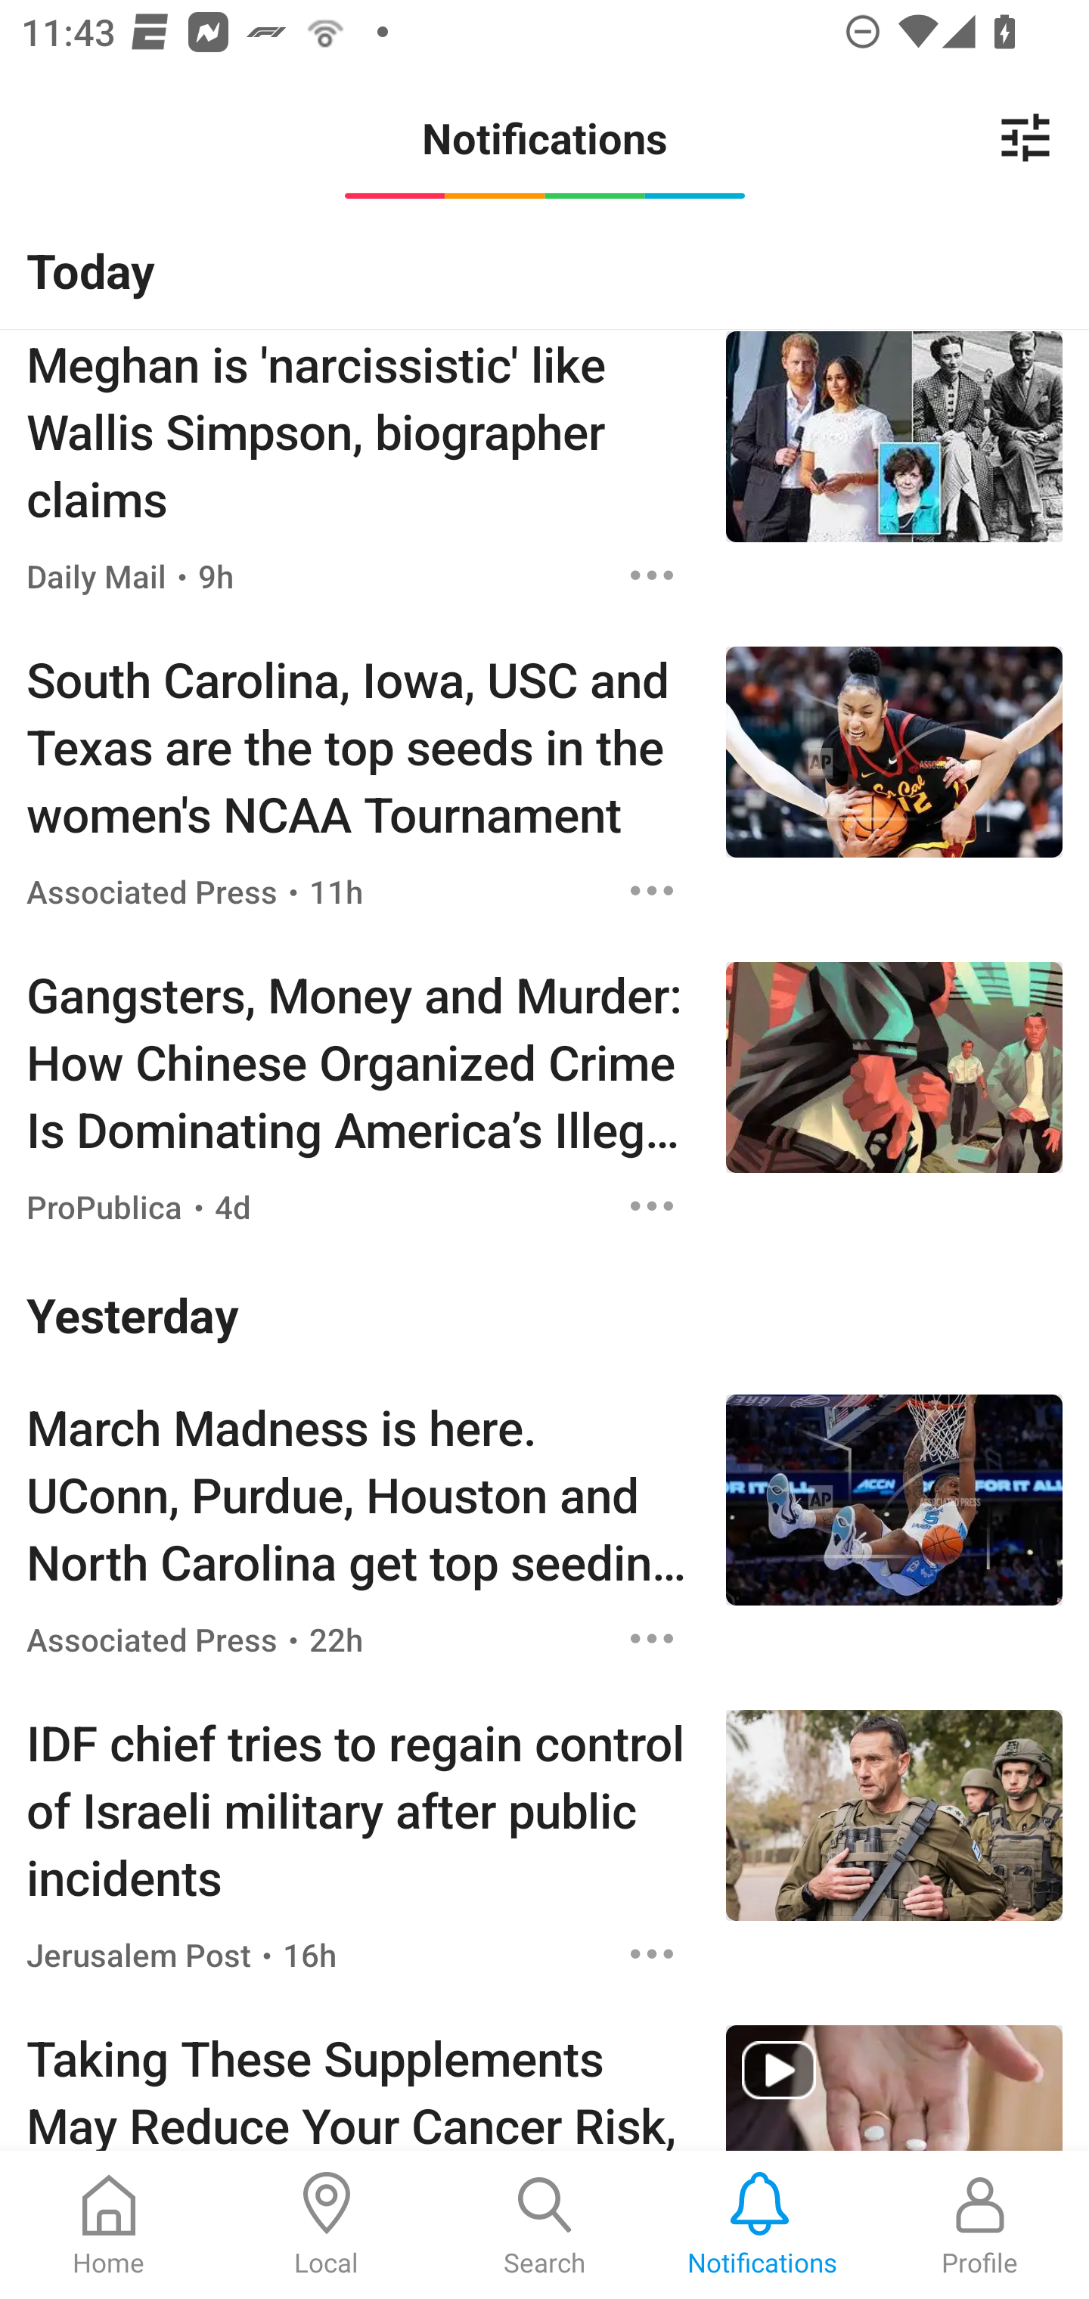 Image resolution: width=1089 pixels, height=2299 pixels. What do you see at coordinates (652, 1954) in the screenshot?
I see `Options` at bounding box center [652, 1954].